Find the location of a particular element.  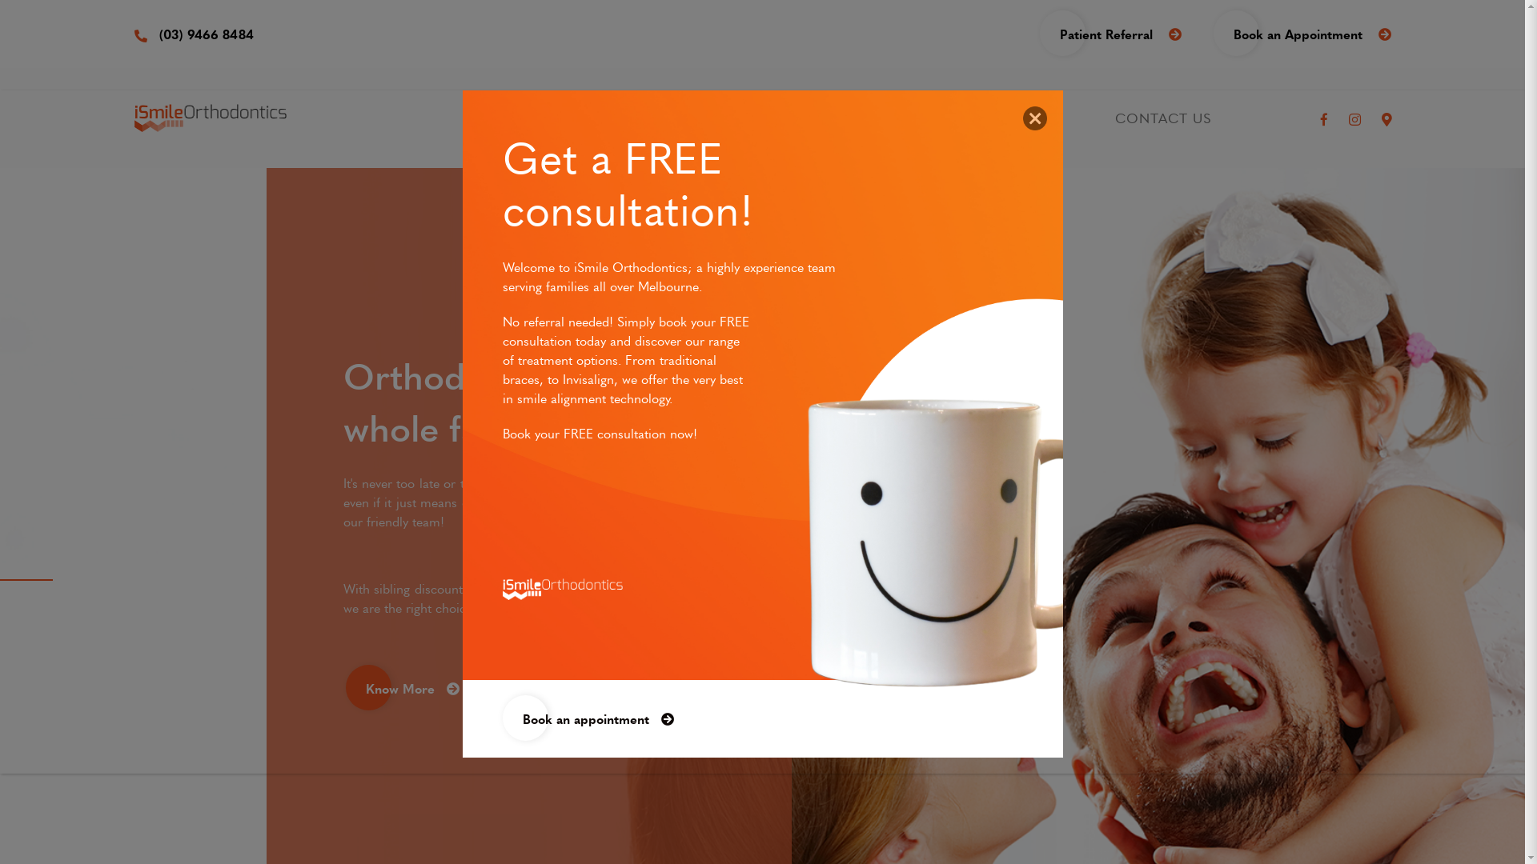

TREATMENTS is located at coordinates (731, 118).